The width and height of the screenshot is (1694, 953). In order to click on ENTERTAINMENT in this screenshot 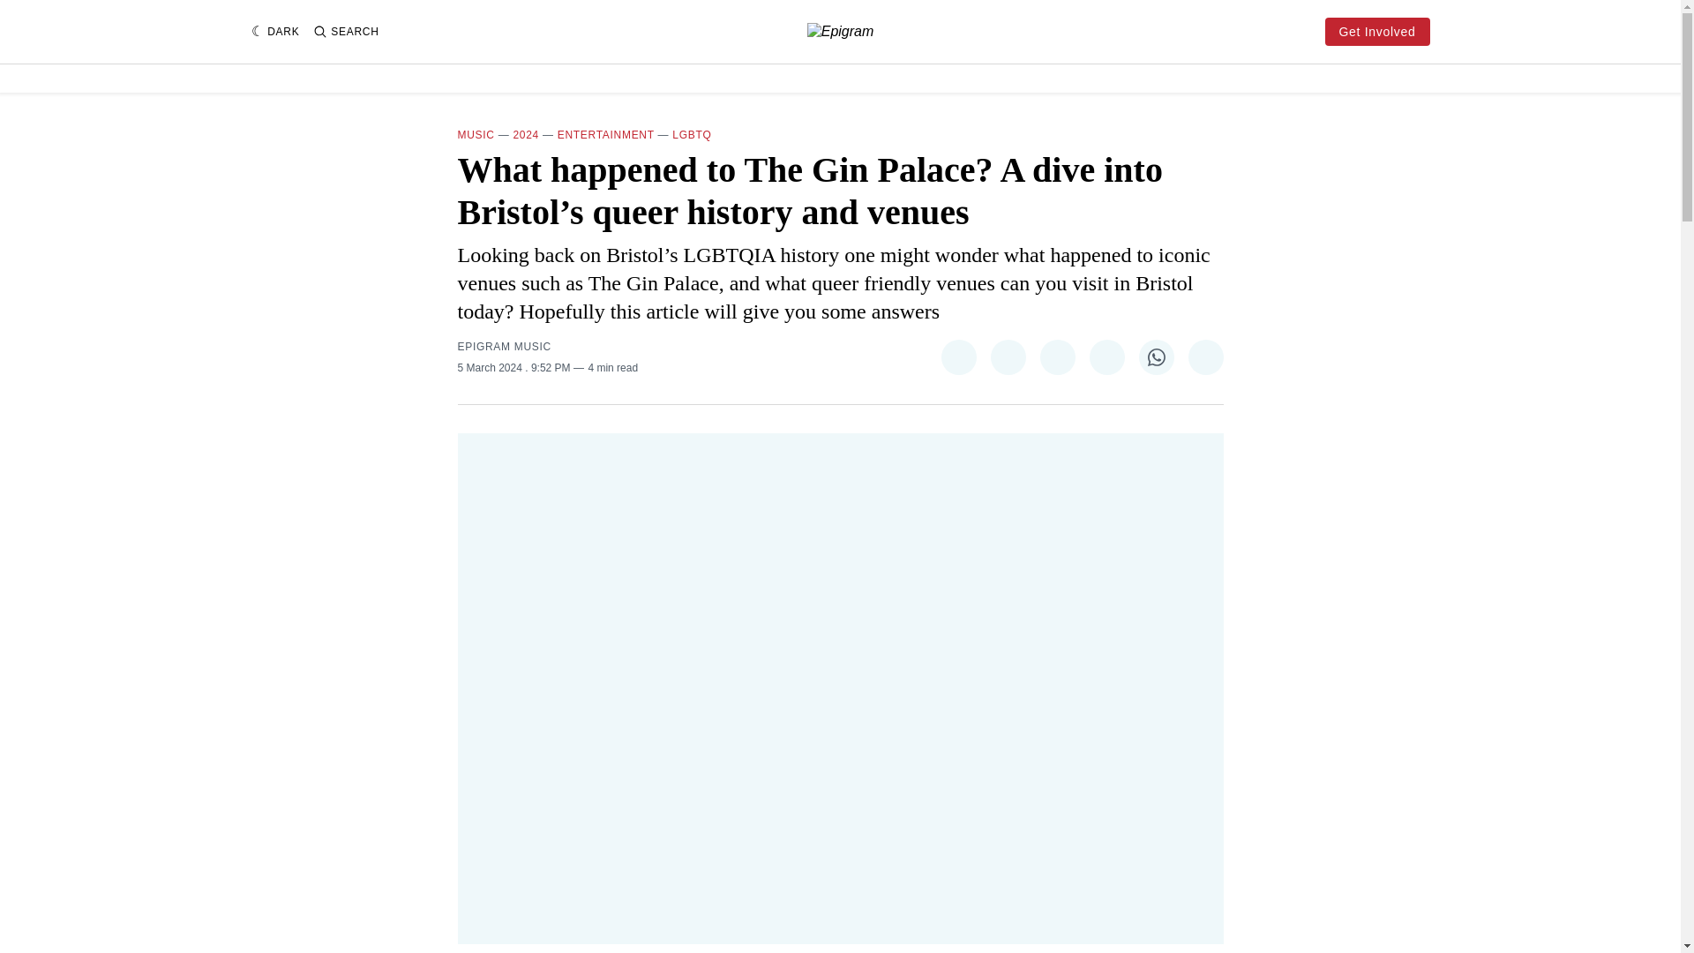, I will do `click(605, 134)`.